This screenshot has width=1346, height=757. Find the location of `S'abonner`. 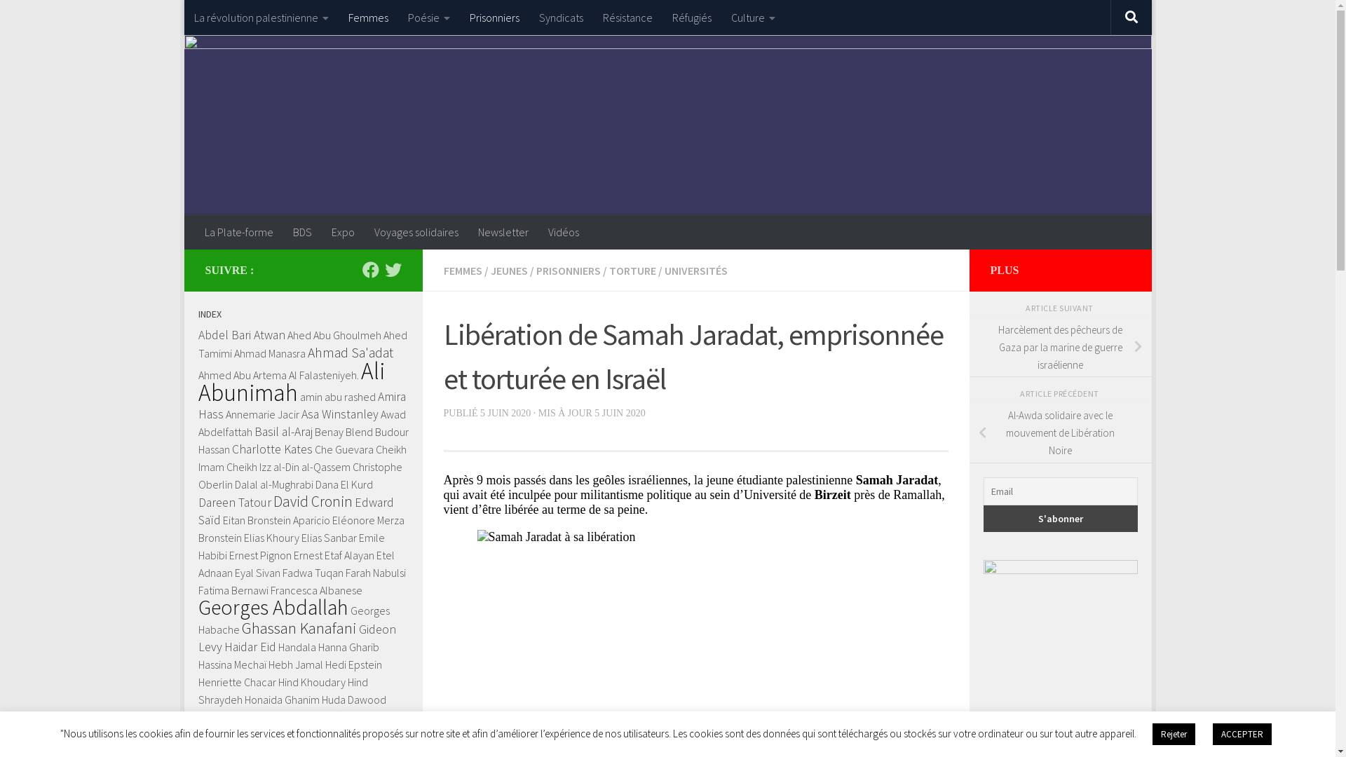

S'abonner is located at coordinates (1060, 519).